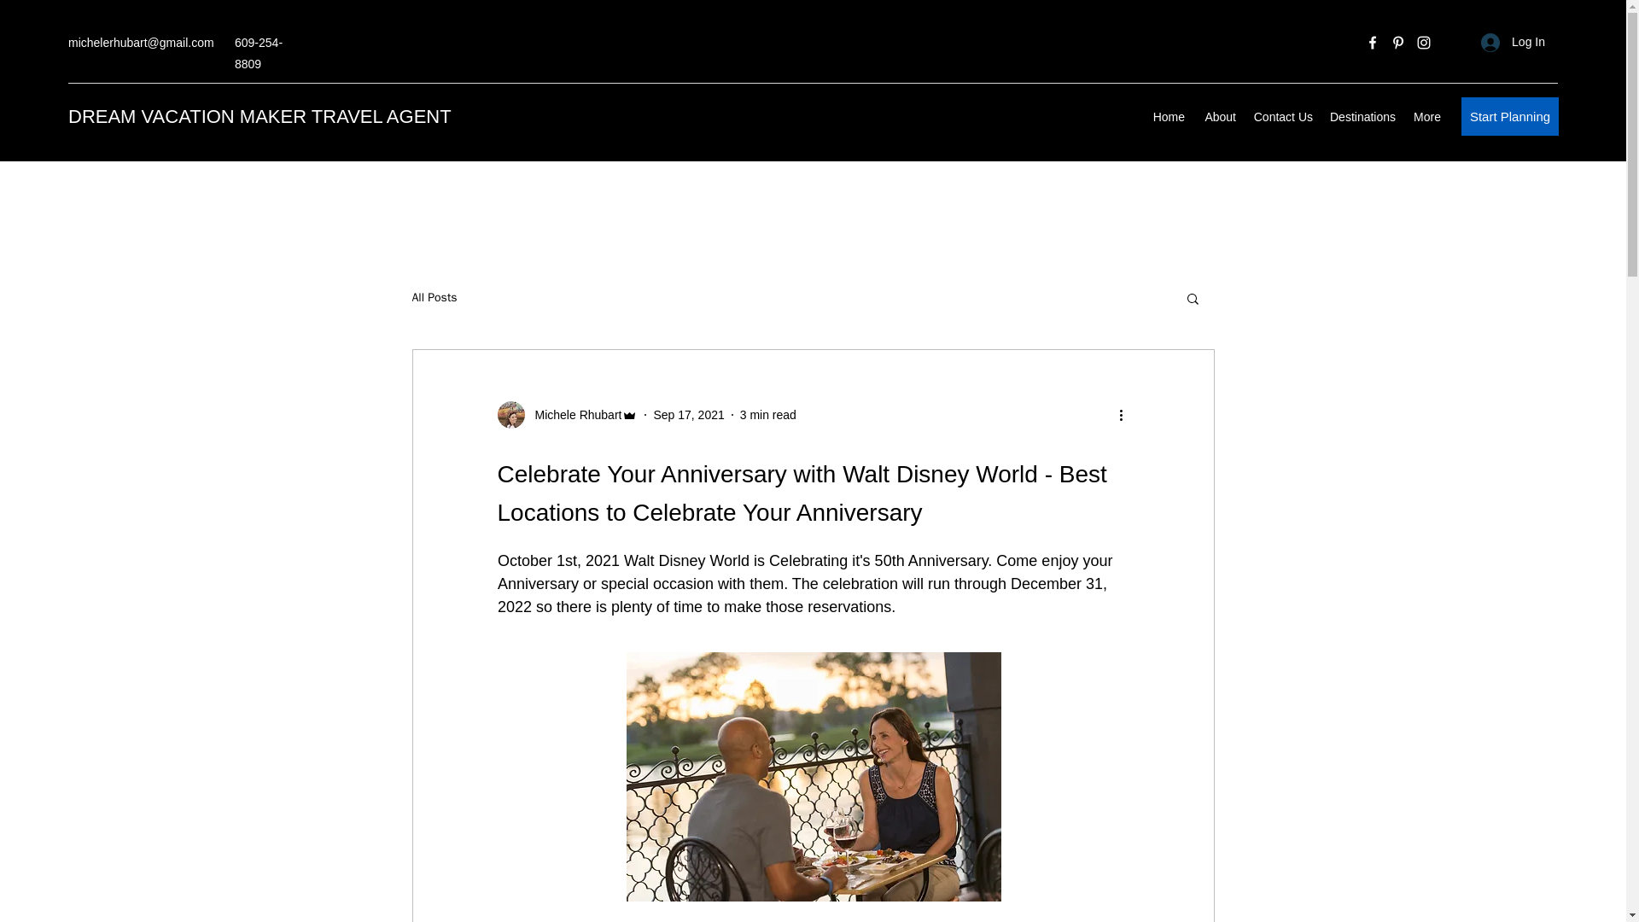 The height and width of the screenshot is (922, 1639). Describe the element at coordinates (1168, 117) in the screenshot. I see `Home` at that location.